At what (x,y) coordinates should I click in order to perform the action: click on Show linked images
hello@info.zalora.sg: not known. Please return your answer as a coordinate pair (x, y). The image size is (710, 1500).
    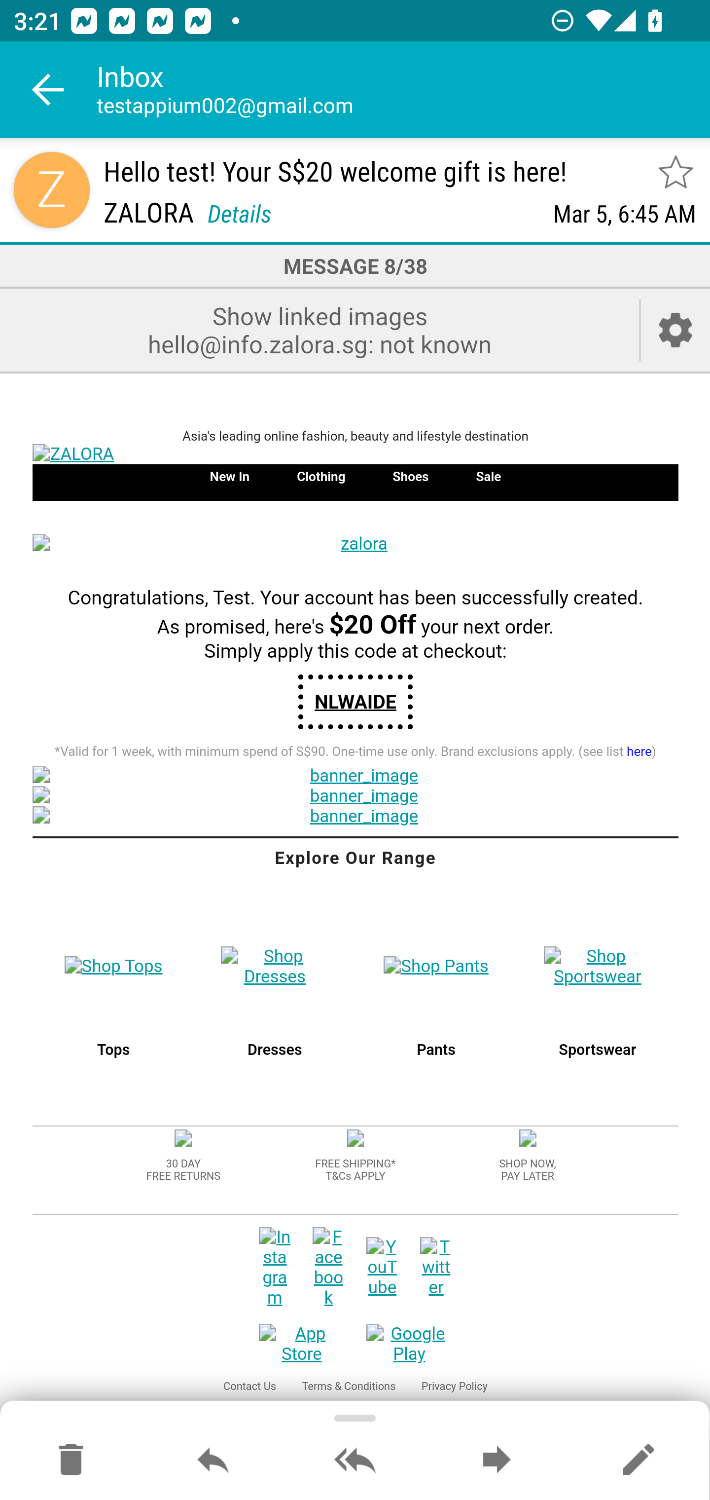
    Looking at the image, I should click on (319, 330).